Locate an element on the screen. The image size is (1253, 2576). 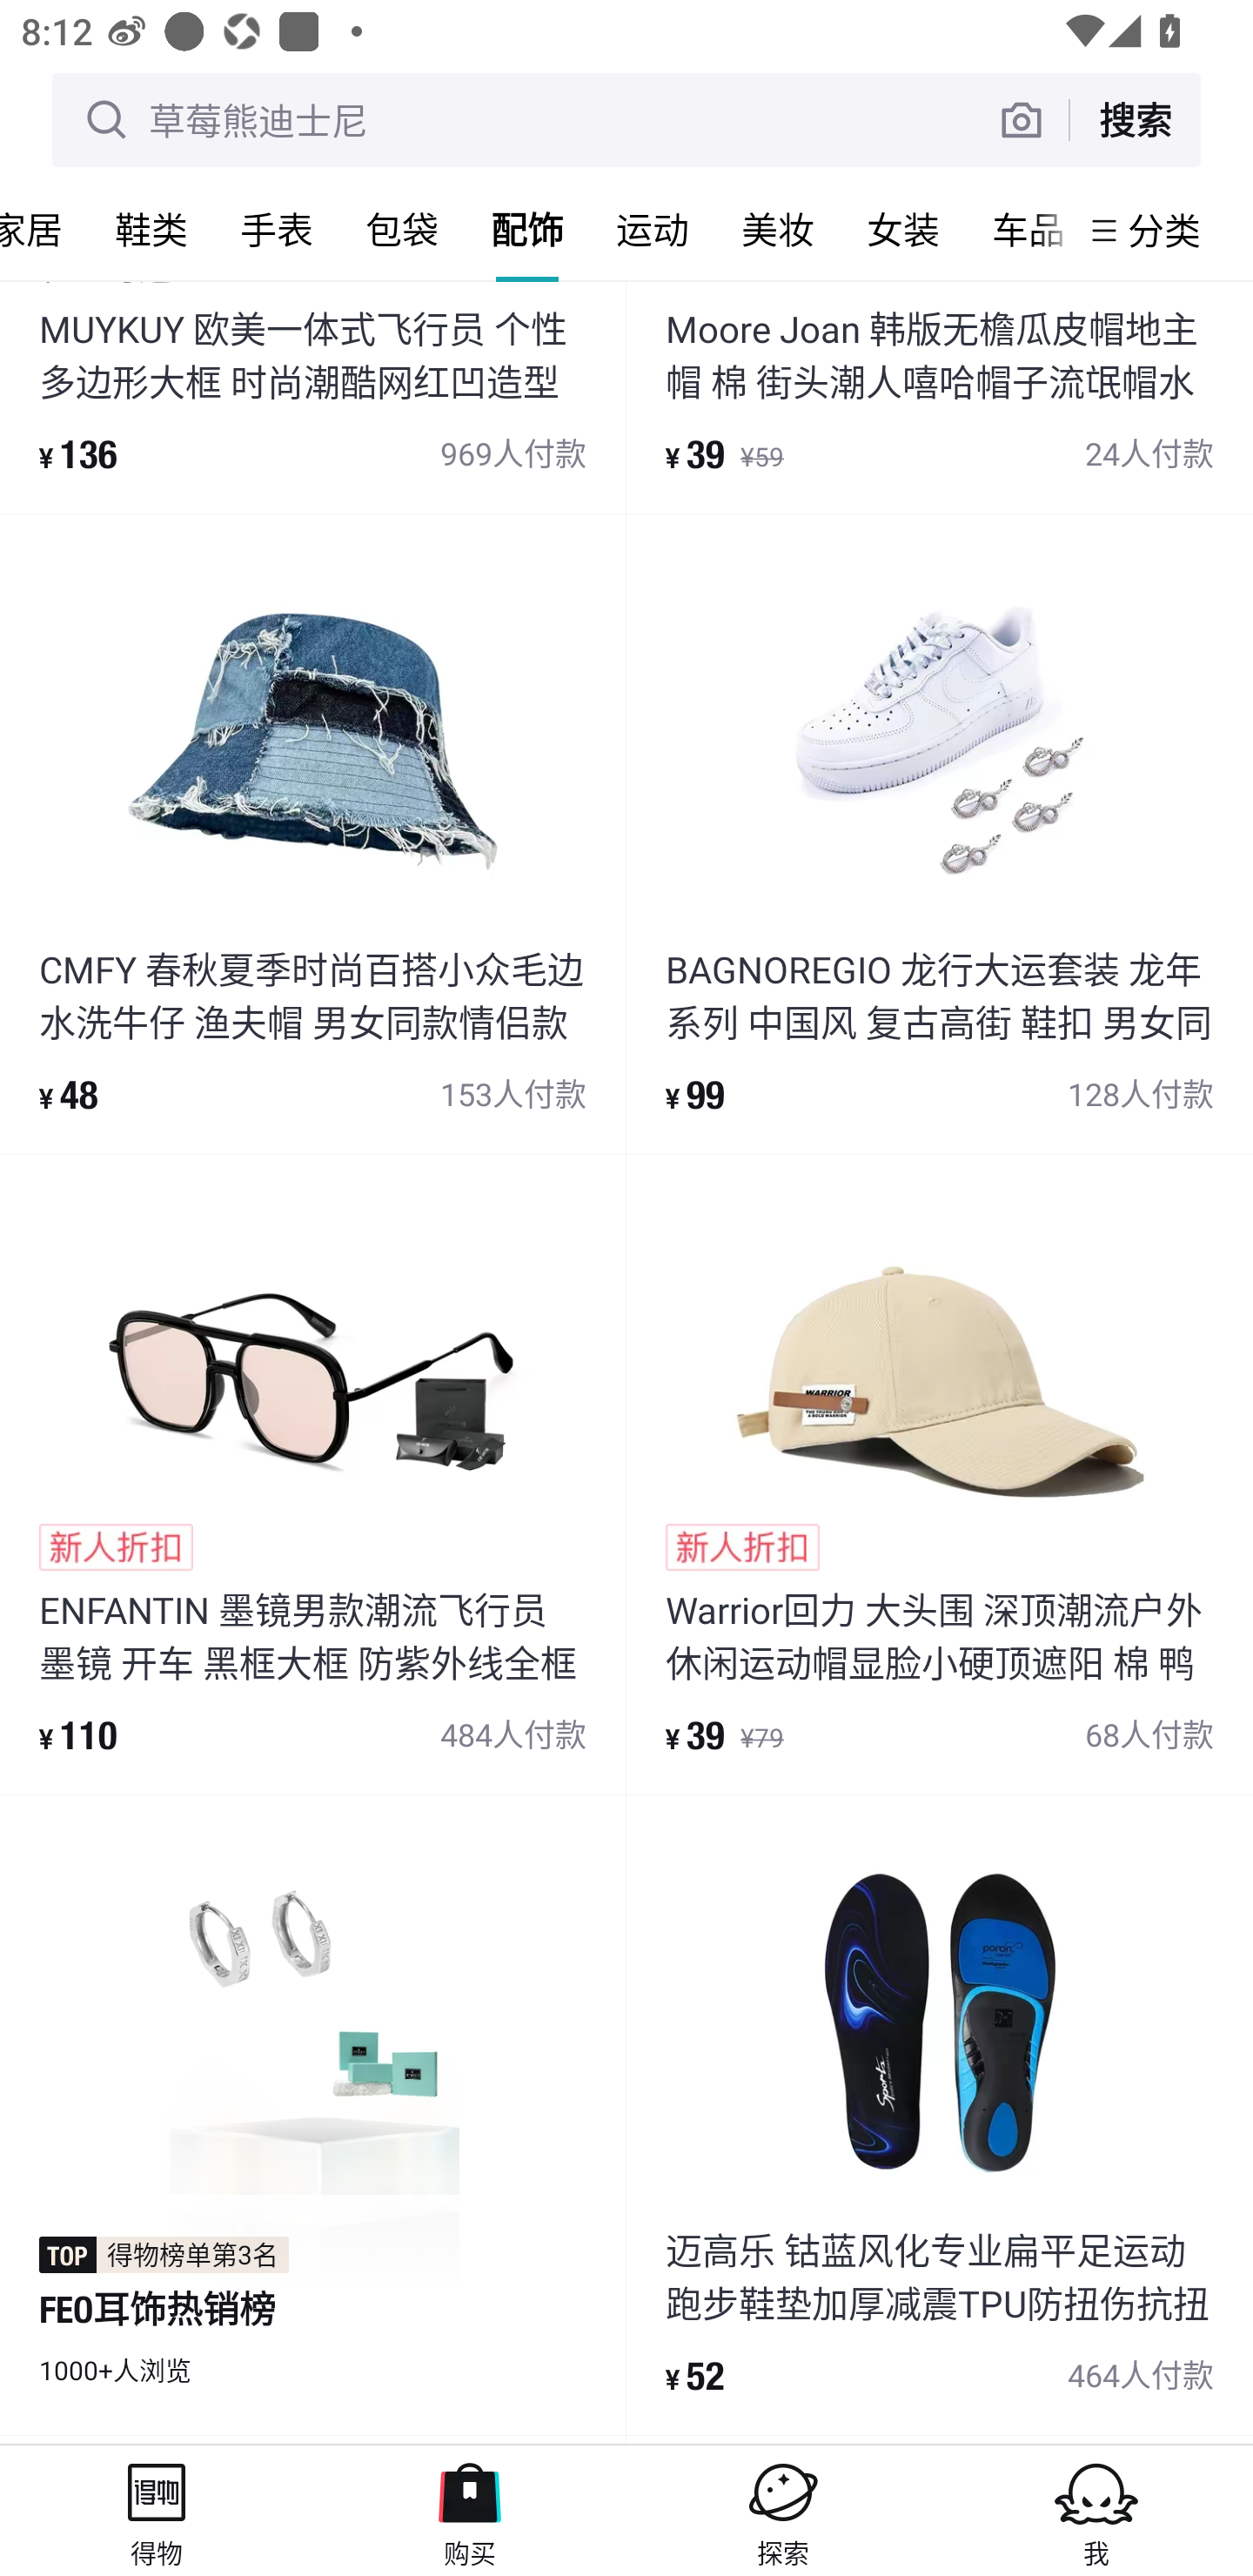
配饰 is located at coordinates (527, 229).